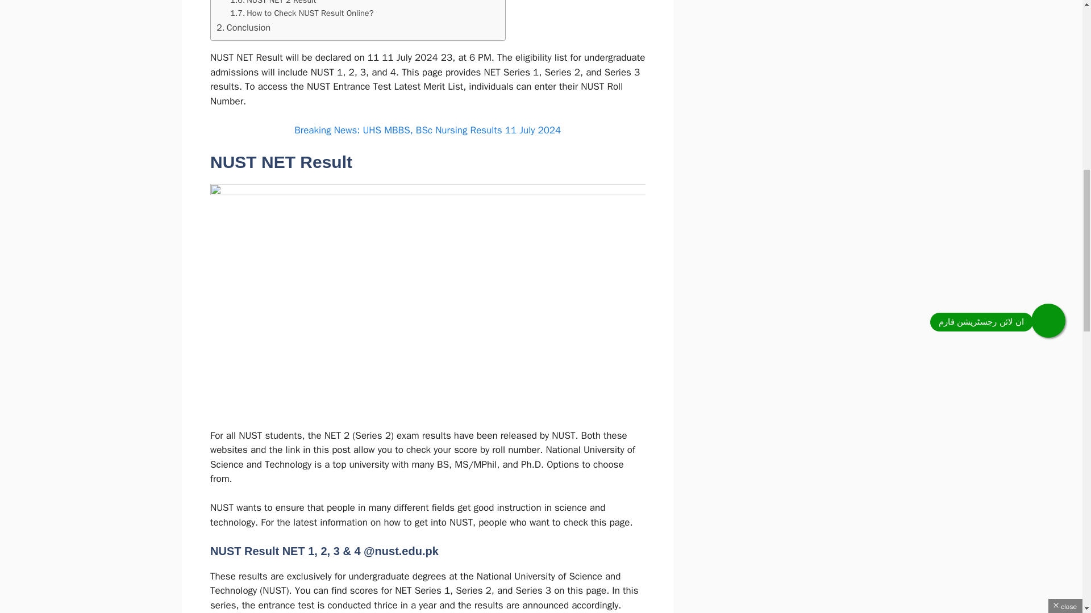  What do you see at coordinates (243, 27) in the screenshot?
I see `Conclusion` at bounding box center [243, 27].